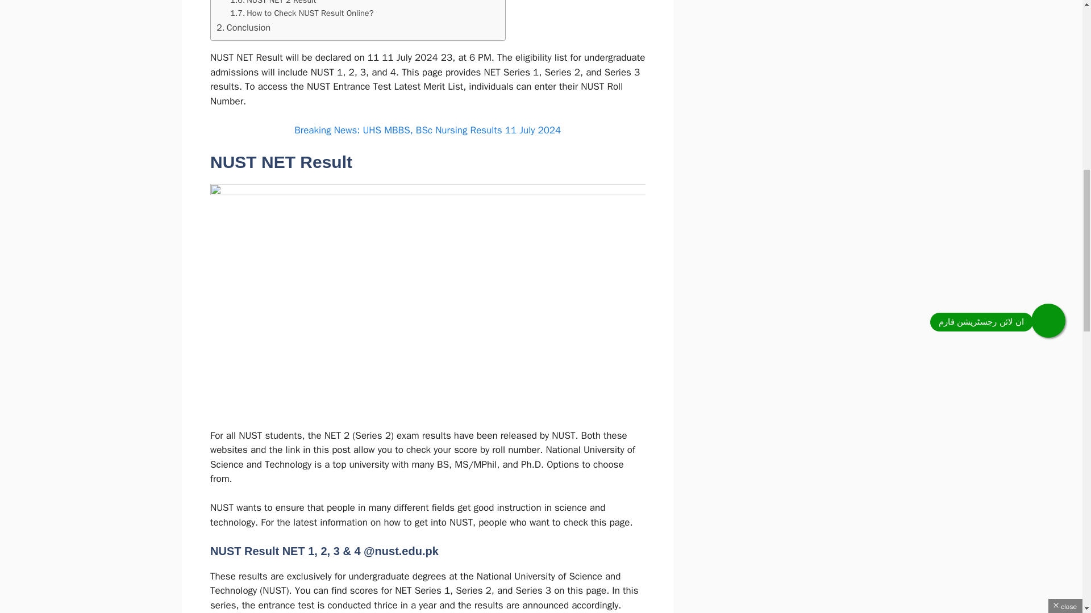  What do you see at coordinates (243, 27) in the screenshot?
I see `Conclusion` at bounding box center [243, 27].